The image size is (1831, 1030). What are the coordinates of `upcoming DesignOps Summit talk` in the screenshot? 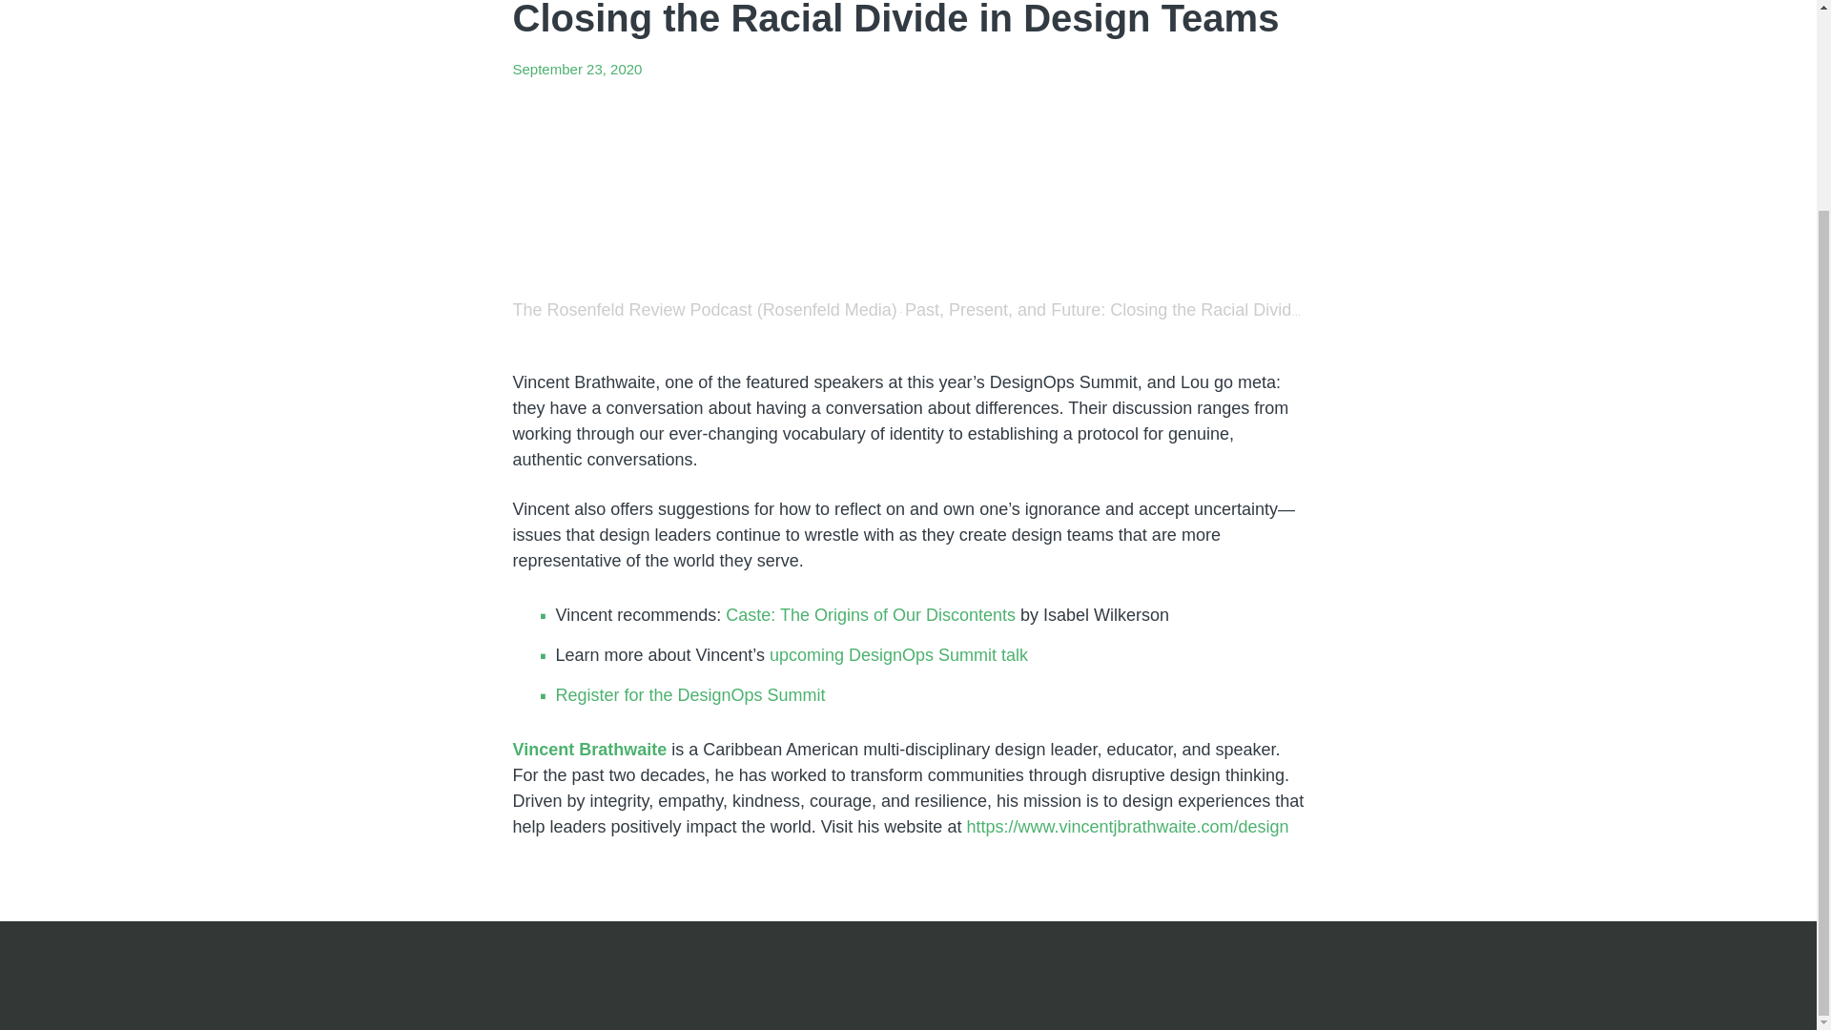 It's located at (898, 654).